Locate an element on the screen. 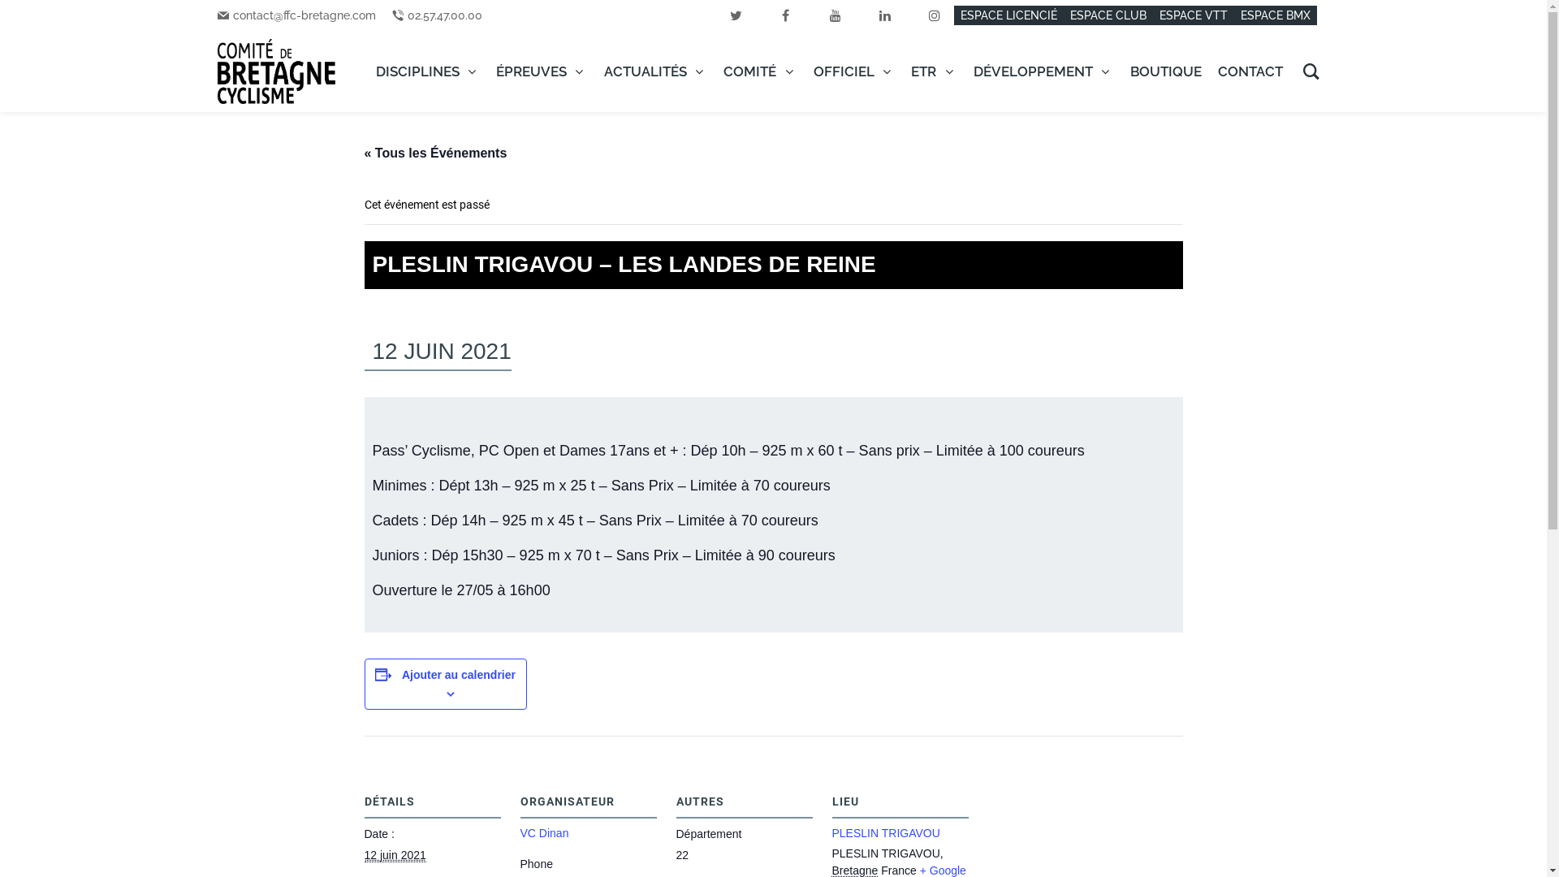 Image resolution: width=1559 pixels, height=877 pixels. CONTACT is located at coordinates (1250, 71).